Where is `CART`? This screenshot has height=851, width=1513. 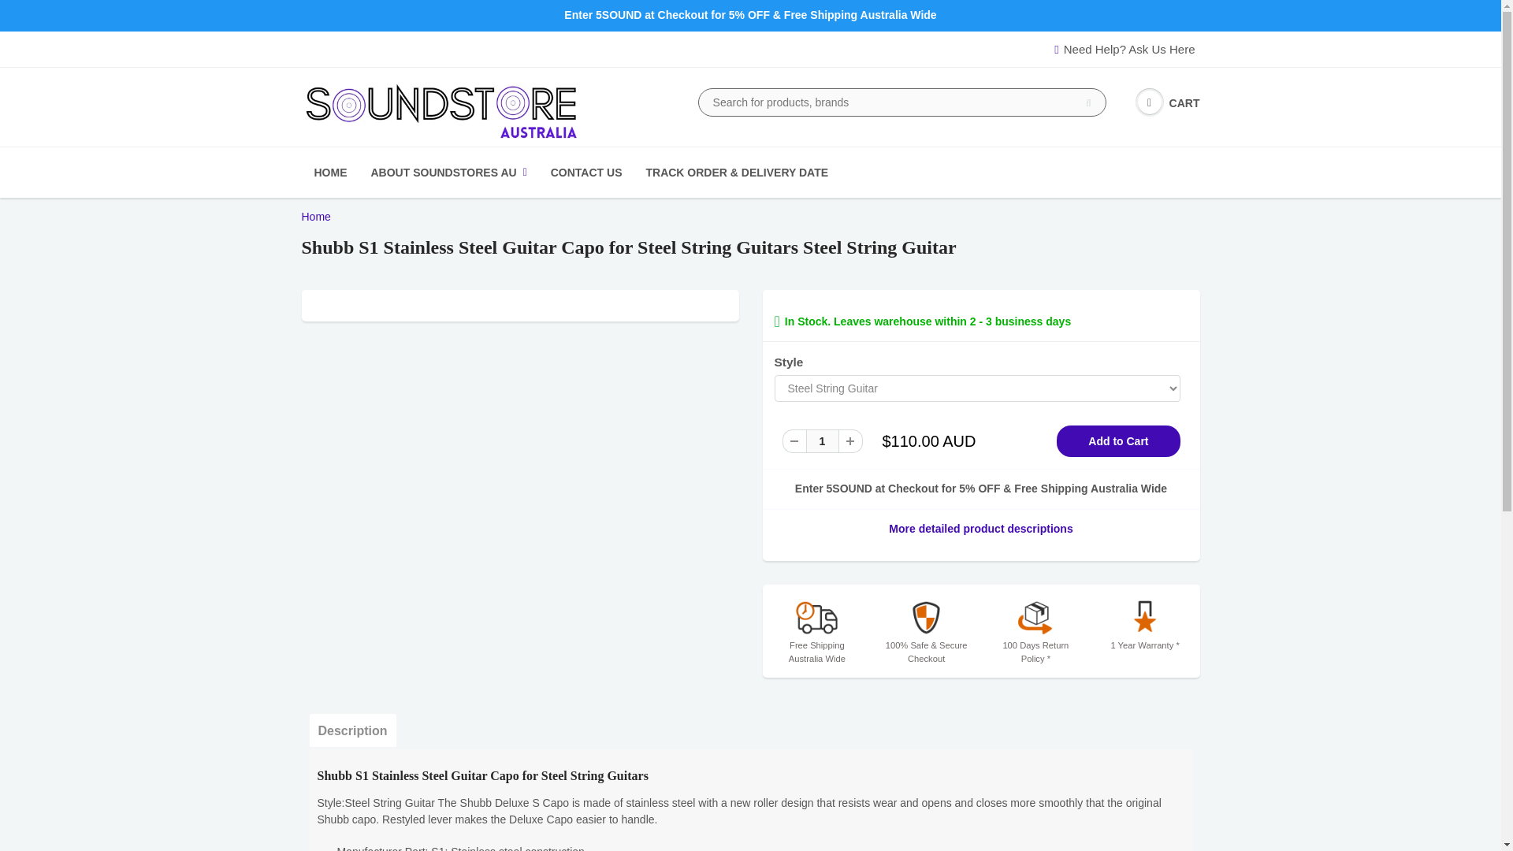 CART is located at coordinates (1168, 103).